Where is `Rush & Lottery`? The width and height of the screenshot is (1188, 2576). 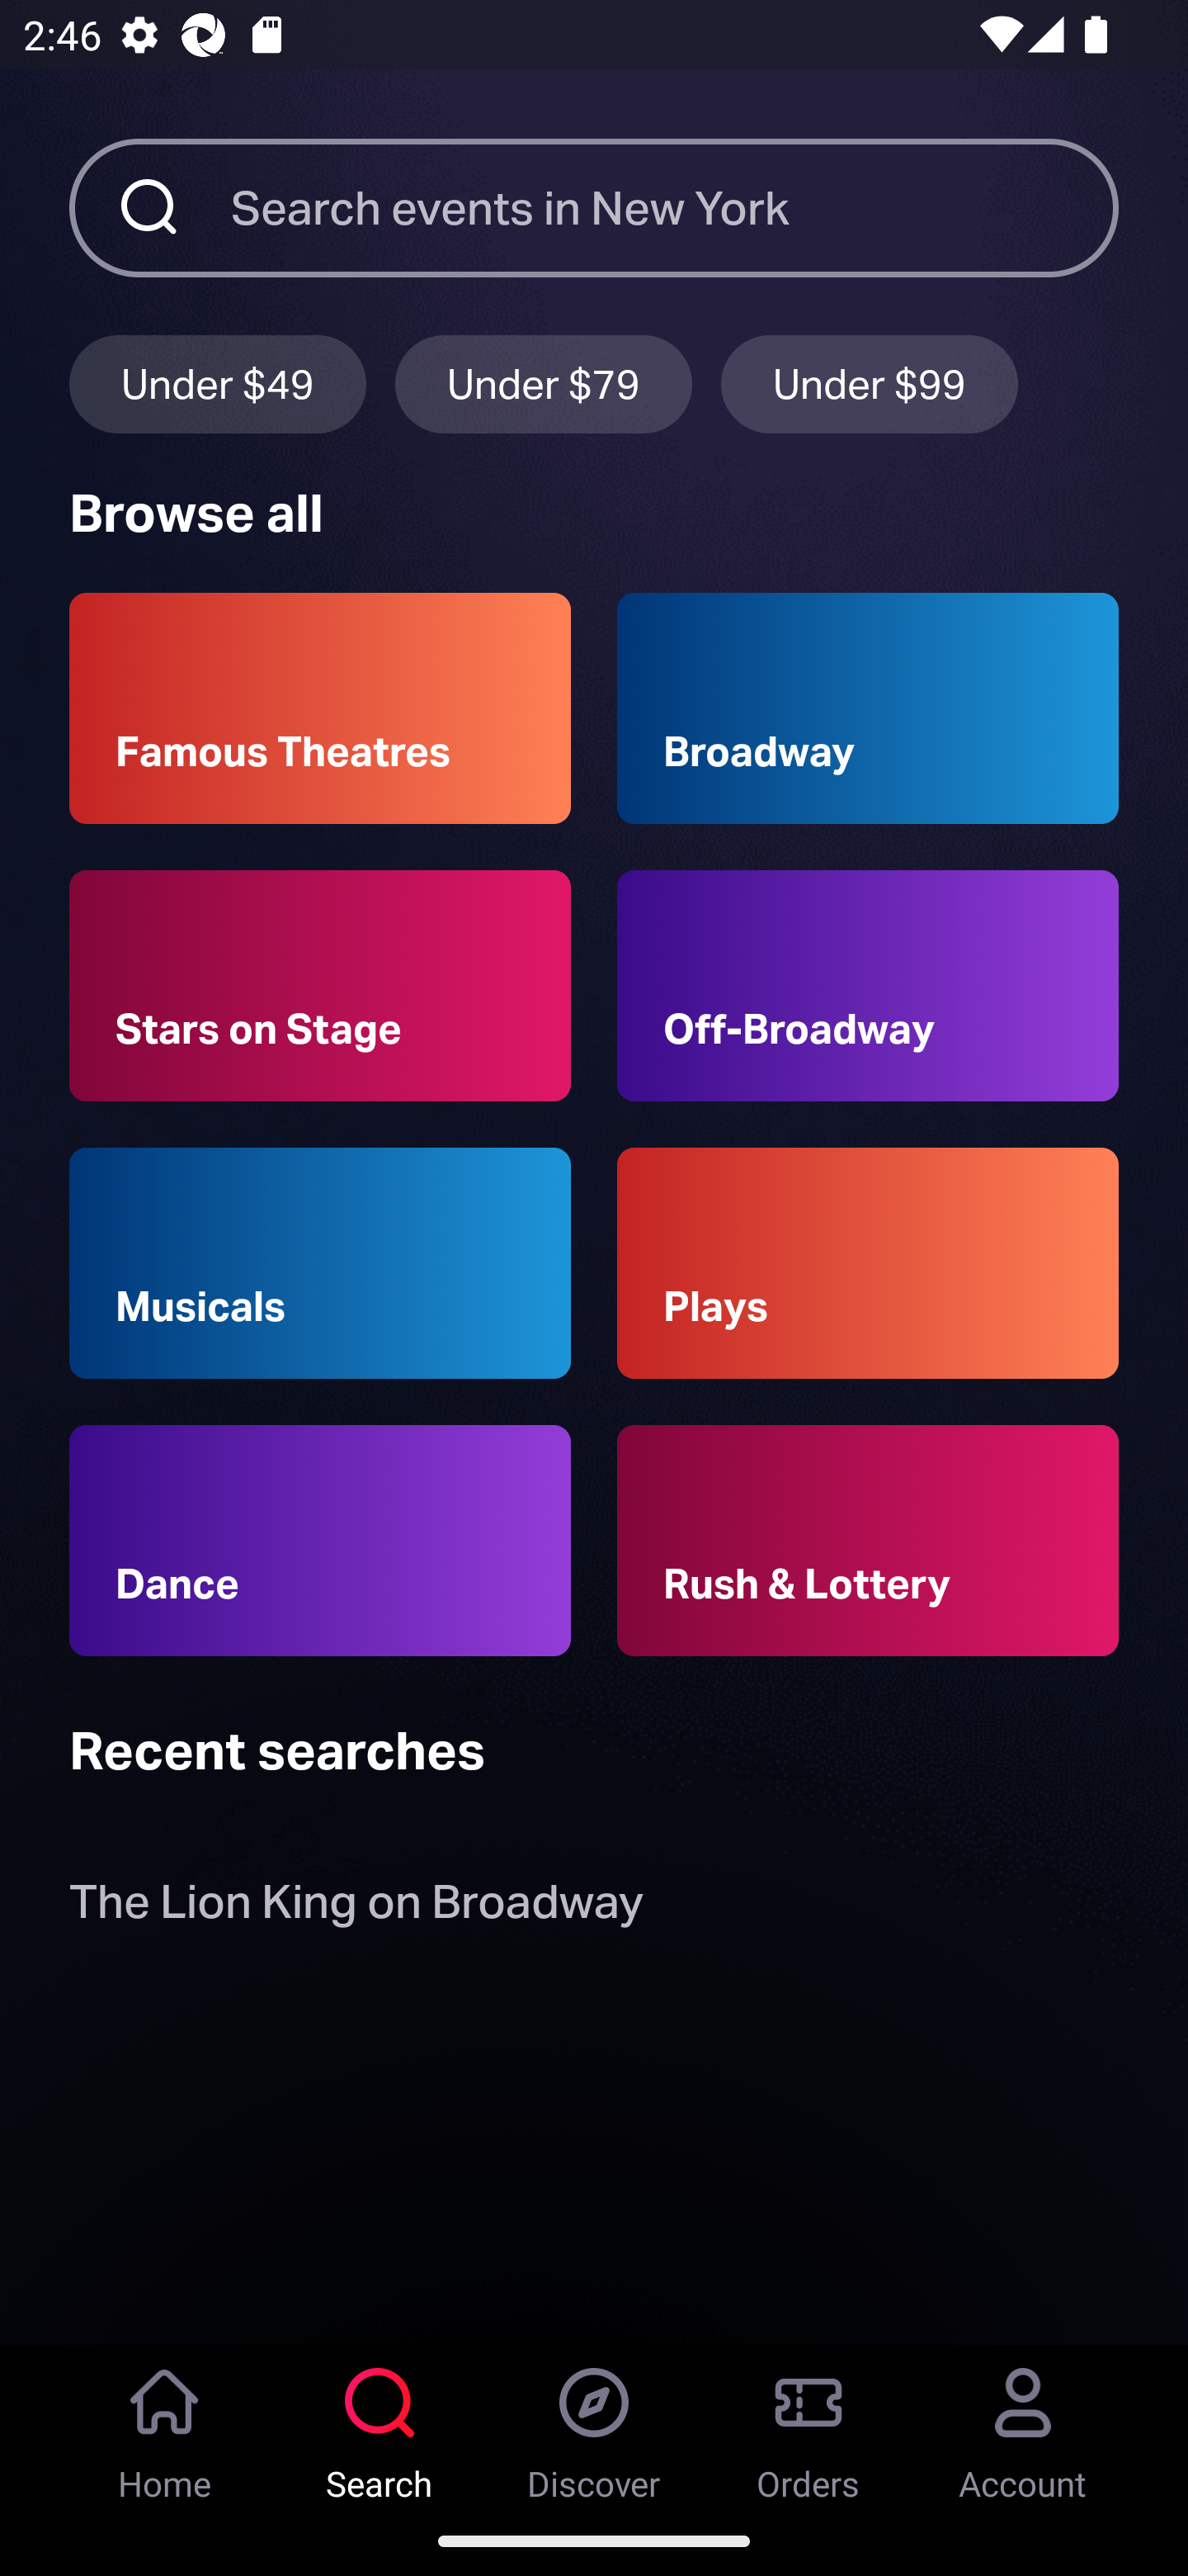 Rush & Lottery is located at coordinates (868, 1541).